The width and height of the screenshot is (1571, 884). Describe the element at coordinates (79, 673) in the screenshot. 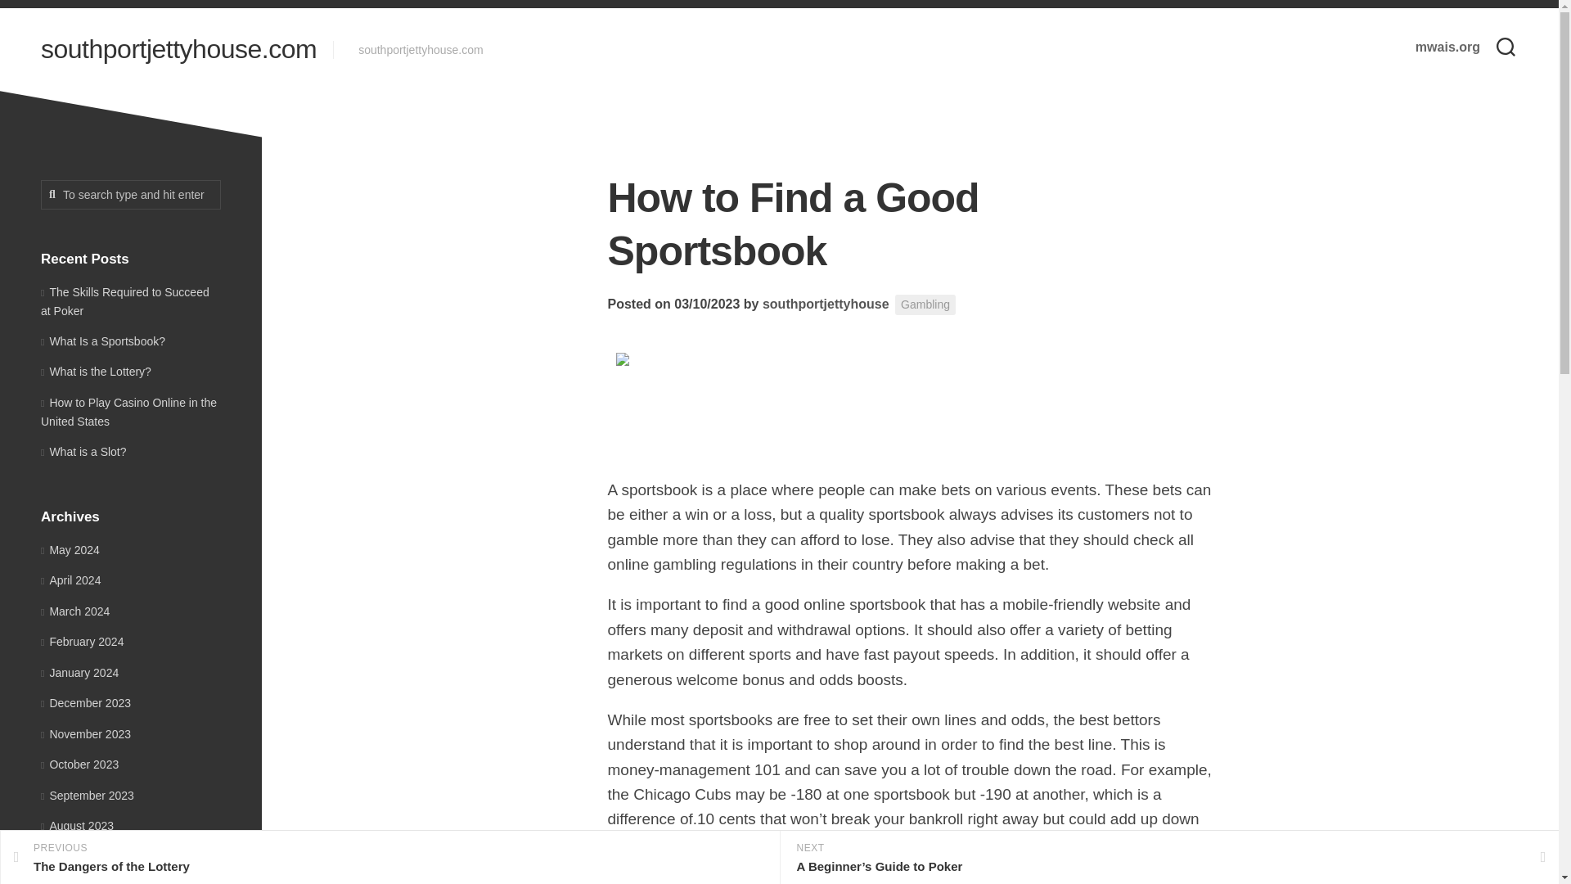

I see `February 2024` at that location.